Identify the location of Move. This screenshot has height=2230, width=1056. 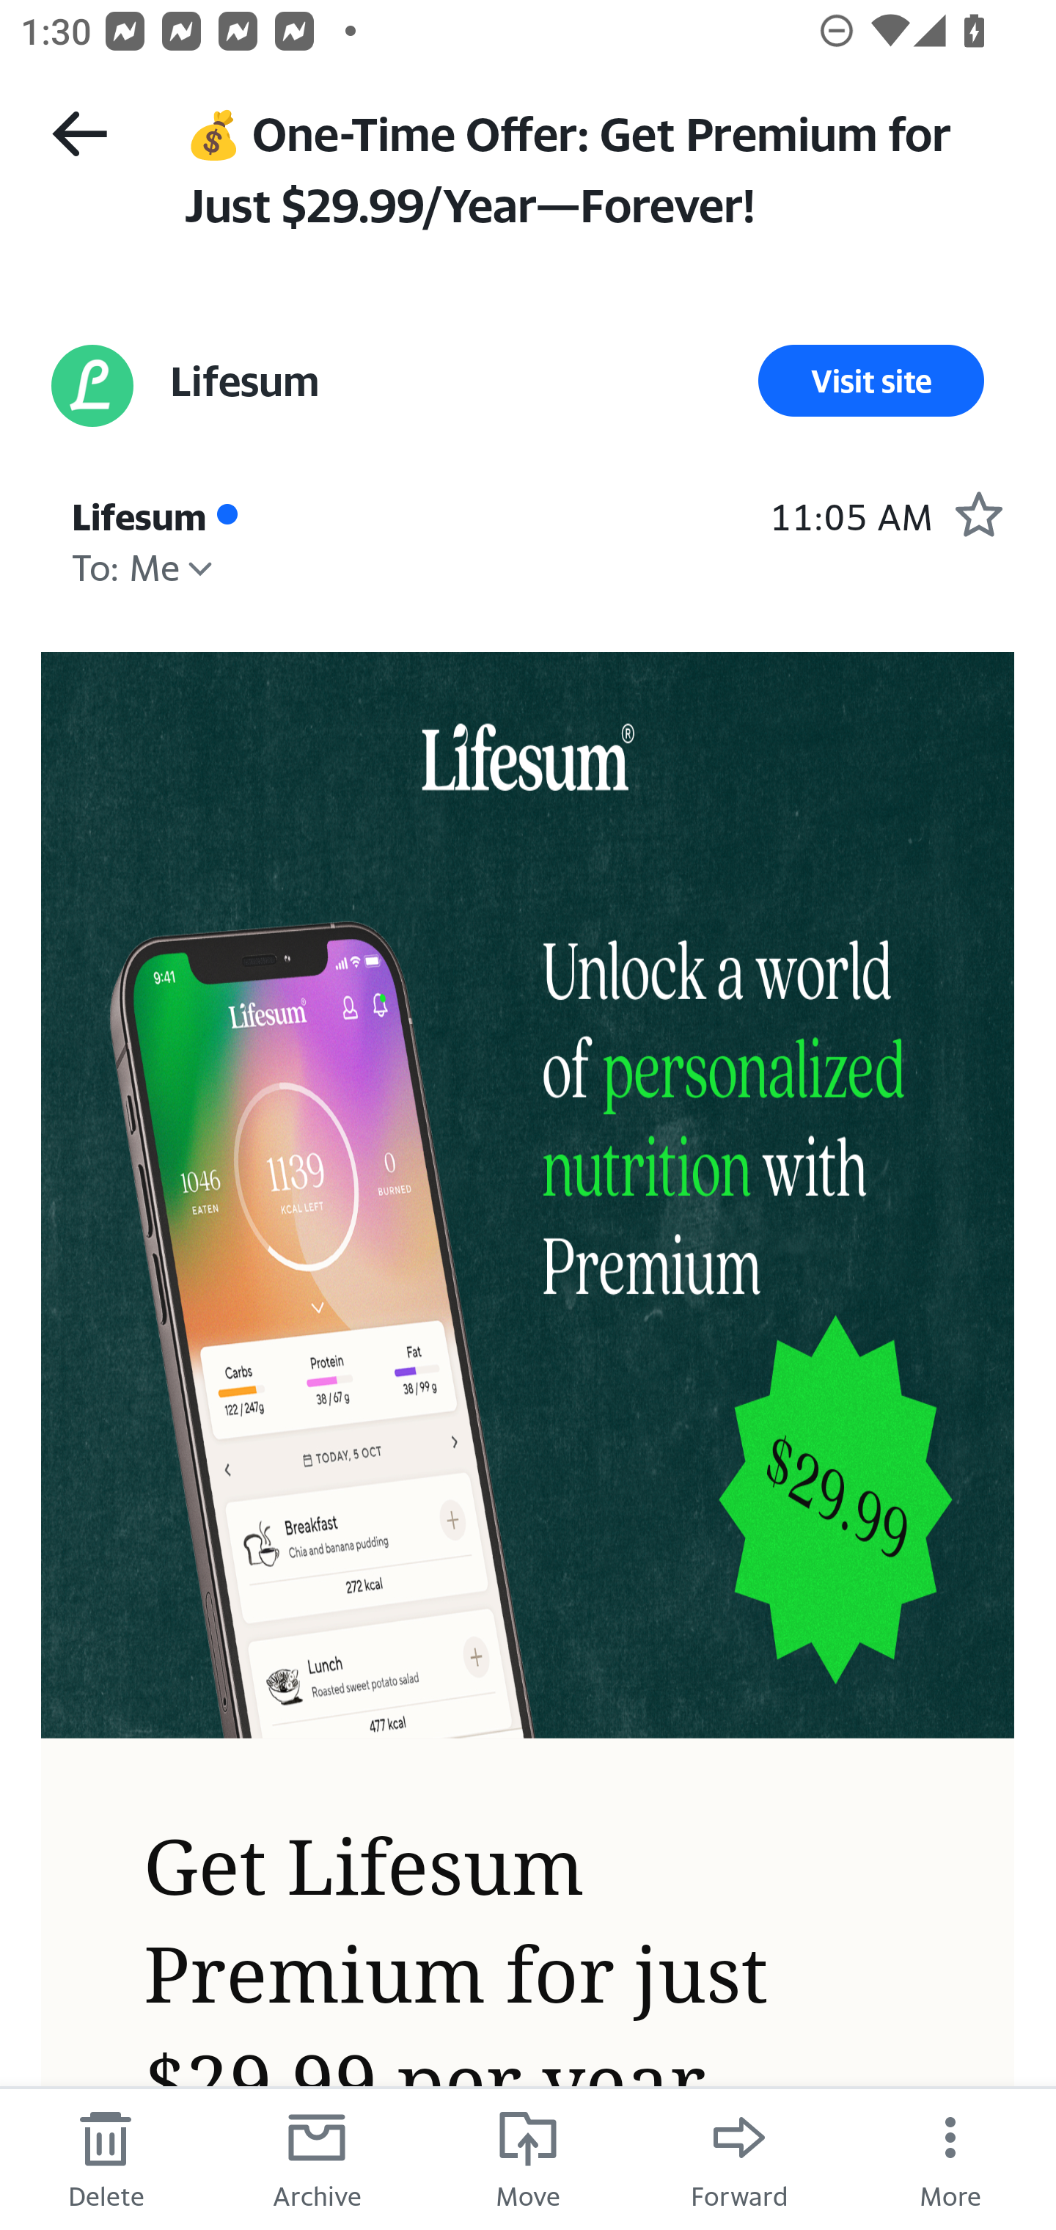
(528, 2158).